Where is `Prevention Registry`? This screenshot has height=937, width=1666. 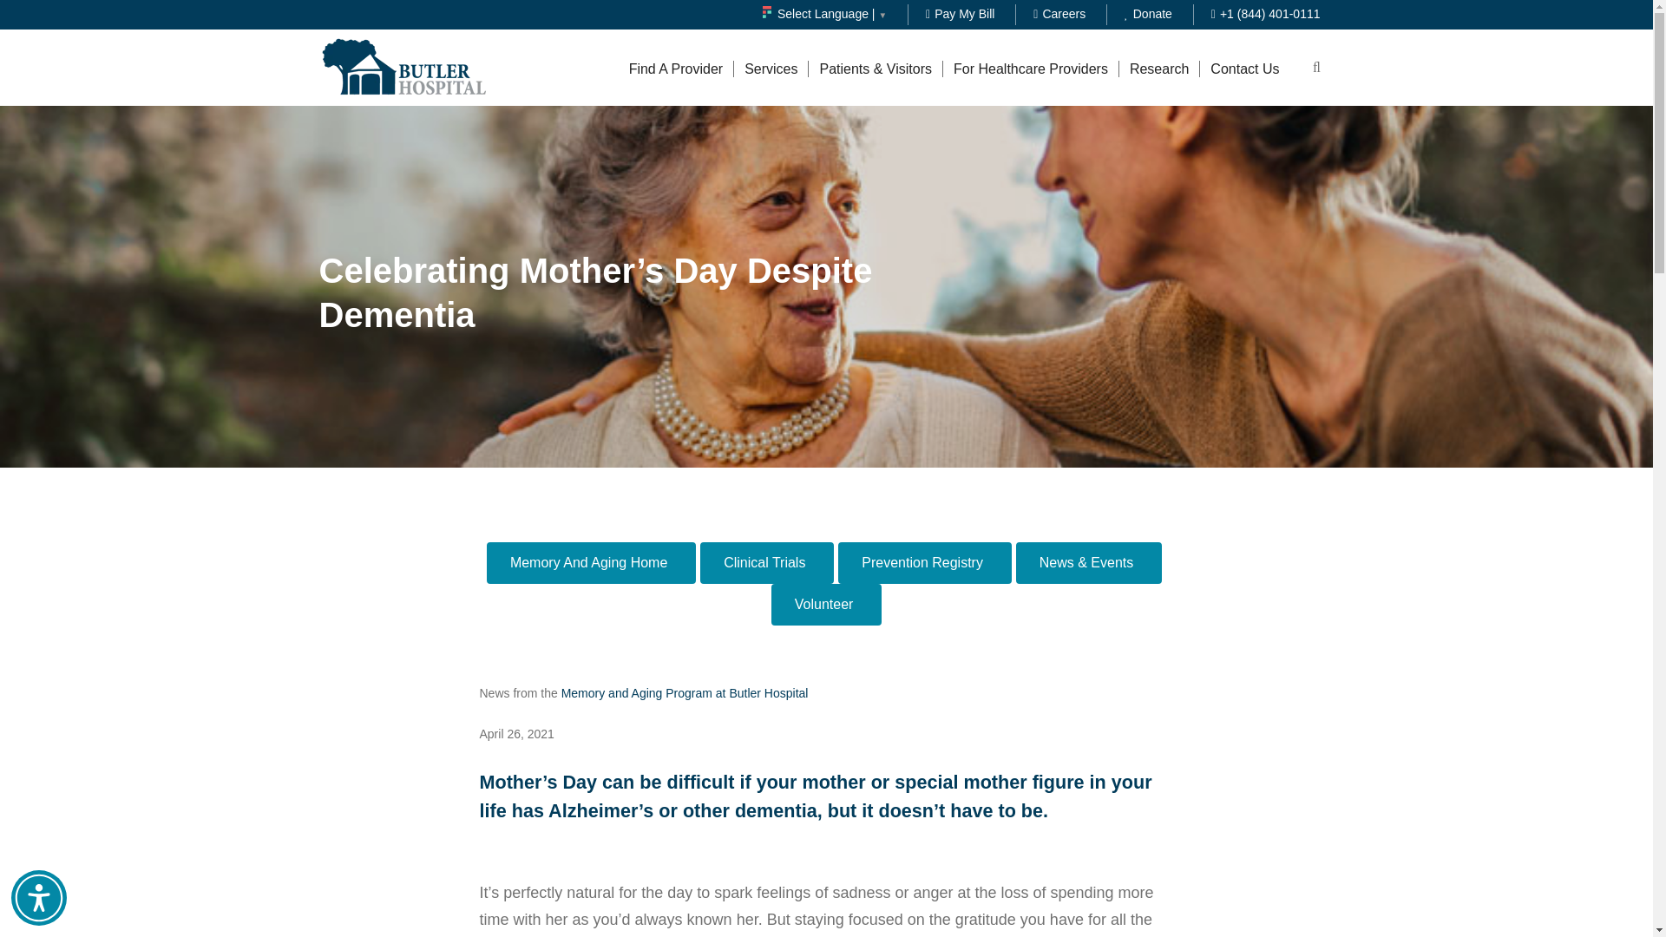 Prevention Registry is located at coordinates (924, 562).